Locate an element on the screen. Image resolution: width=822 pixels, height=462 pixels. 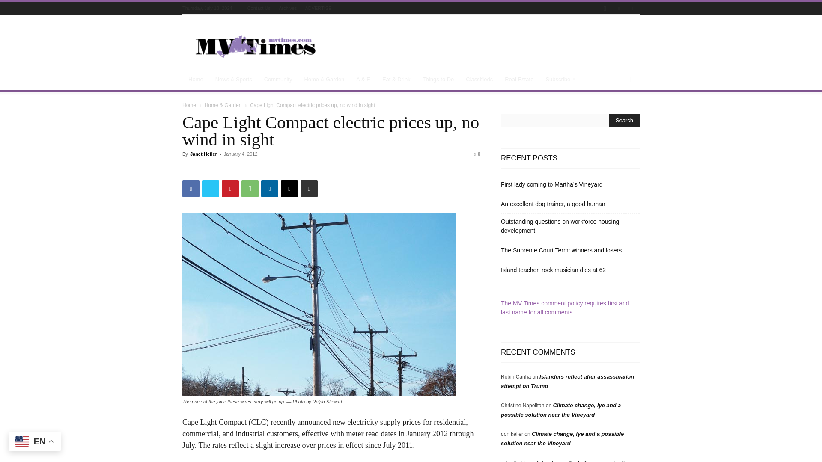
Facebook is located at coordinates (591, 9).